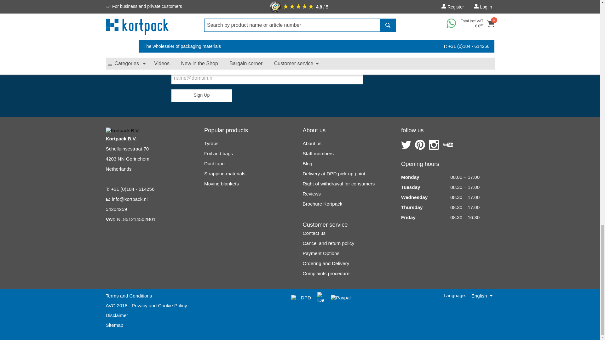 The height and width of the screenshot is (340, 605). What do you see at coordinates (434, 145) in the screenshot?
I see `Social` at bounding box center [434, 145].